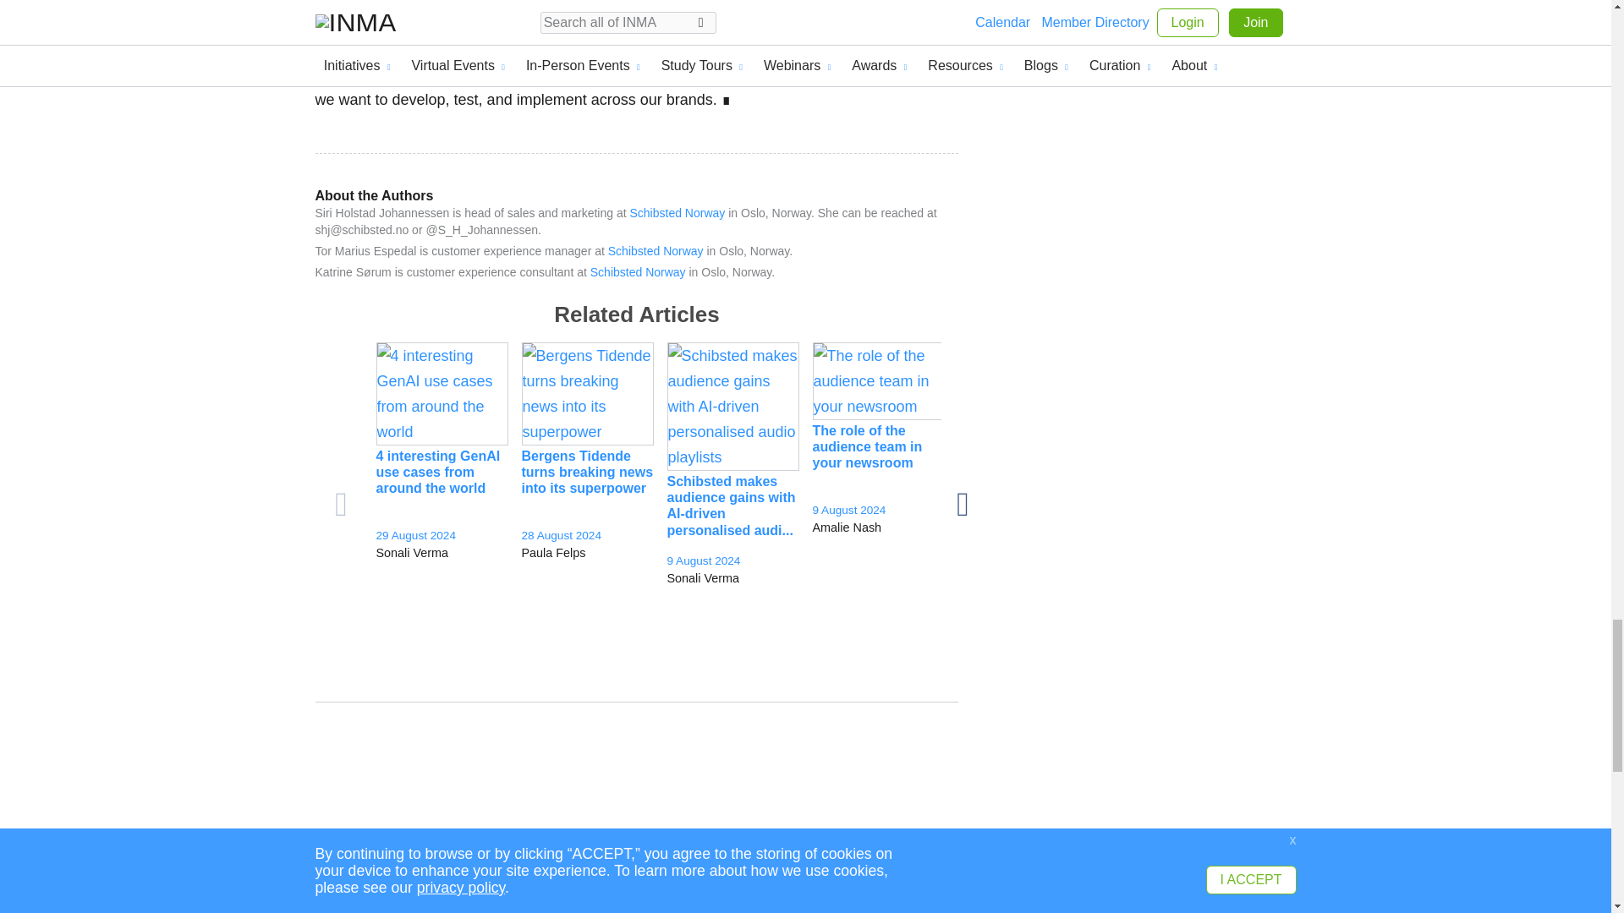 This screenshot has width=1624, height=913. What do you see at coordinates (732, 578) in the screenshot?
I see `Sonali Verma` at bounding box center [732, 578].